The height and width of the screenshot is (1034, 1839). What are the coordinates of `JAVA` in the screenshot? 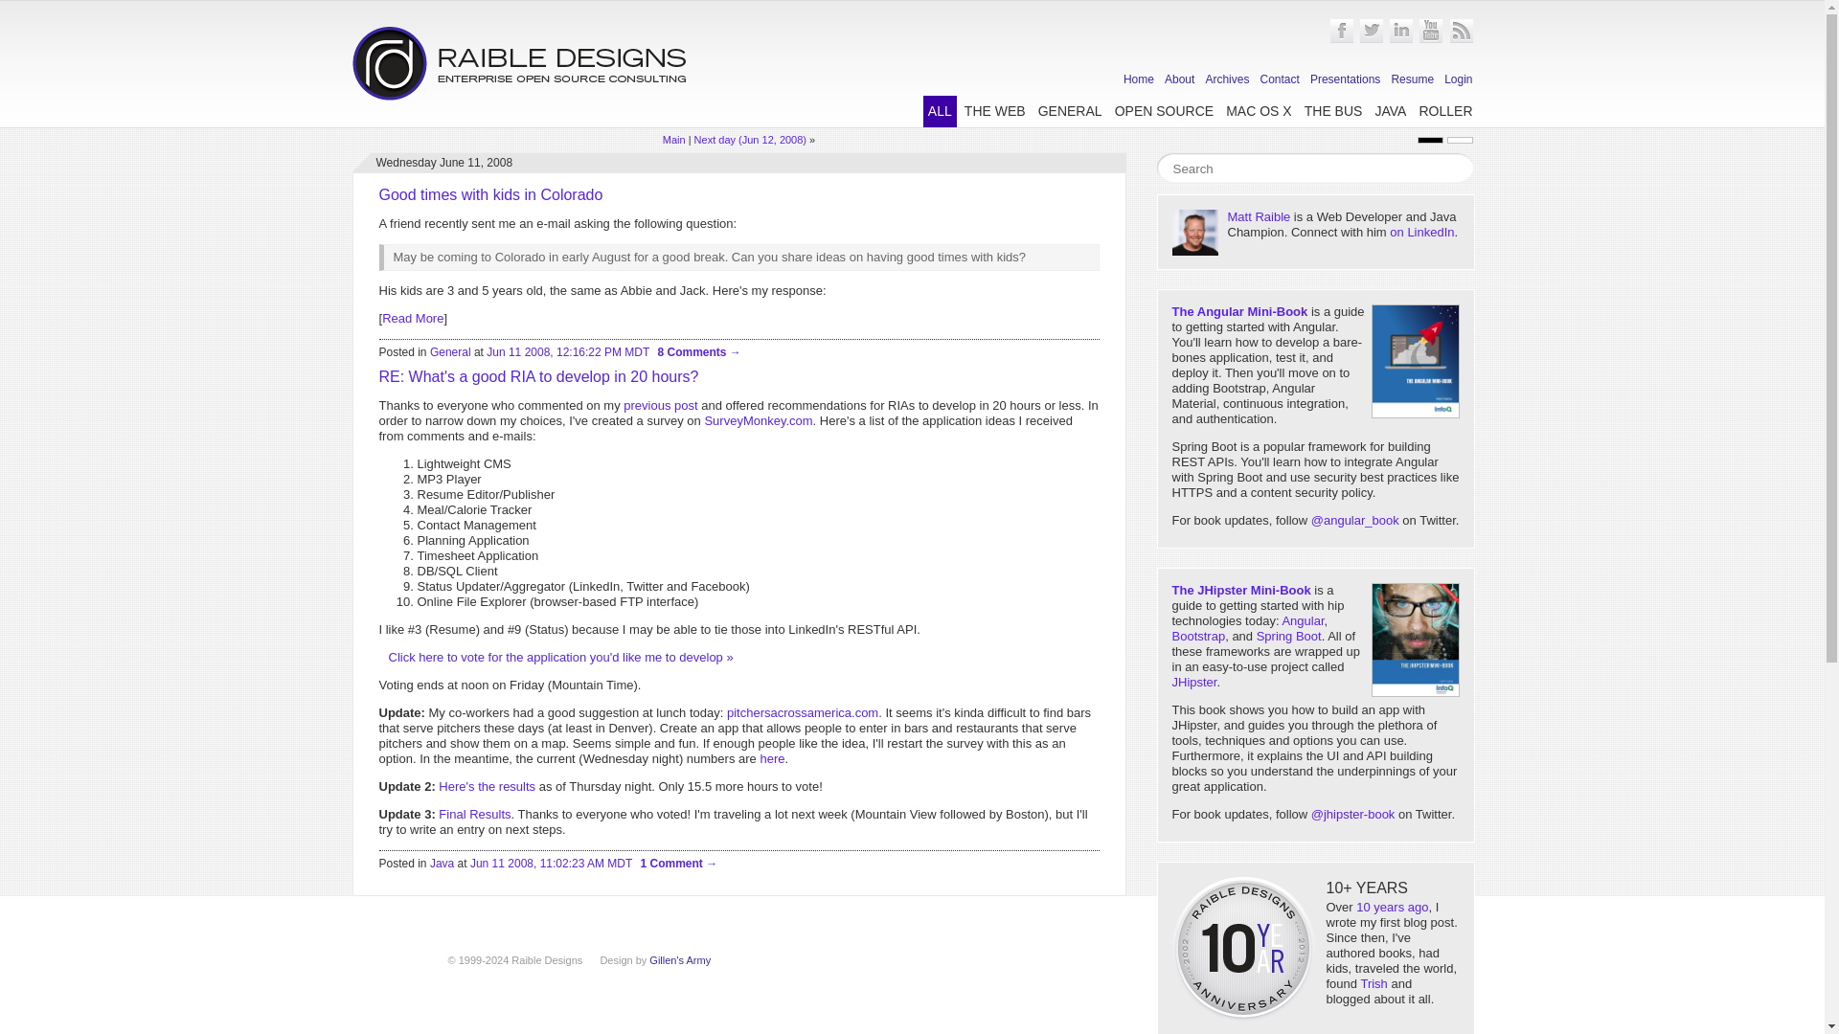 It's located at (1390, 111).